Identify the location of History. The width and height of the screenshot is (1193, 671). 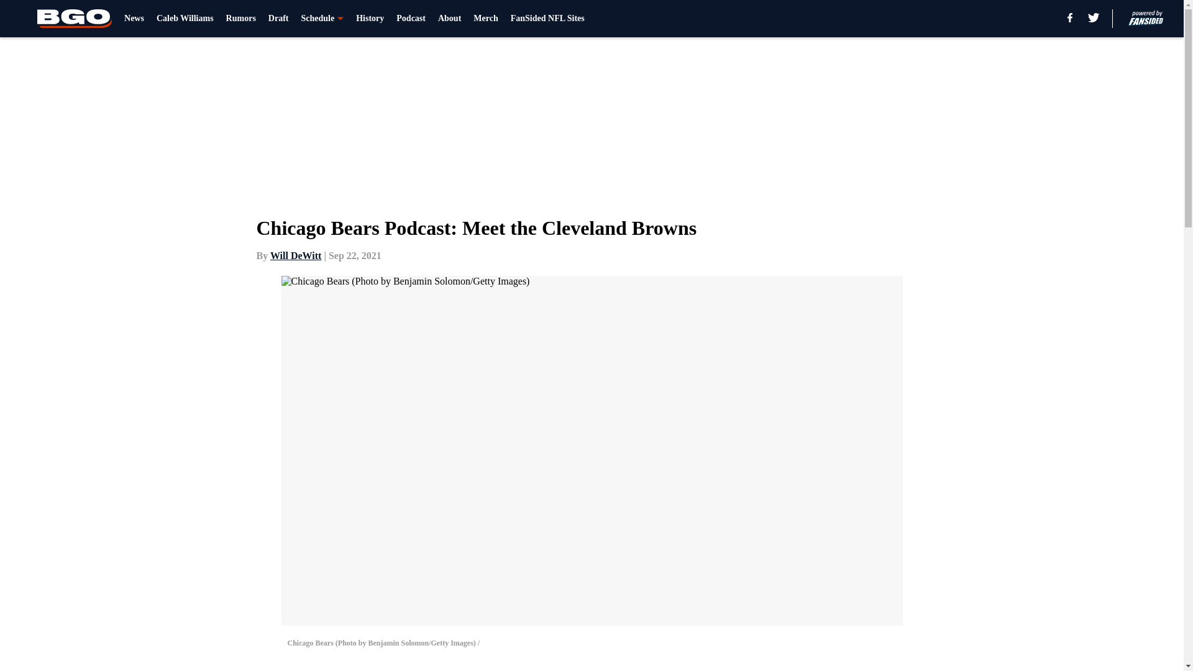
(370, 19).